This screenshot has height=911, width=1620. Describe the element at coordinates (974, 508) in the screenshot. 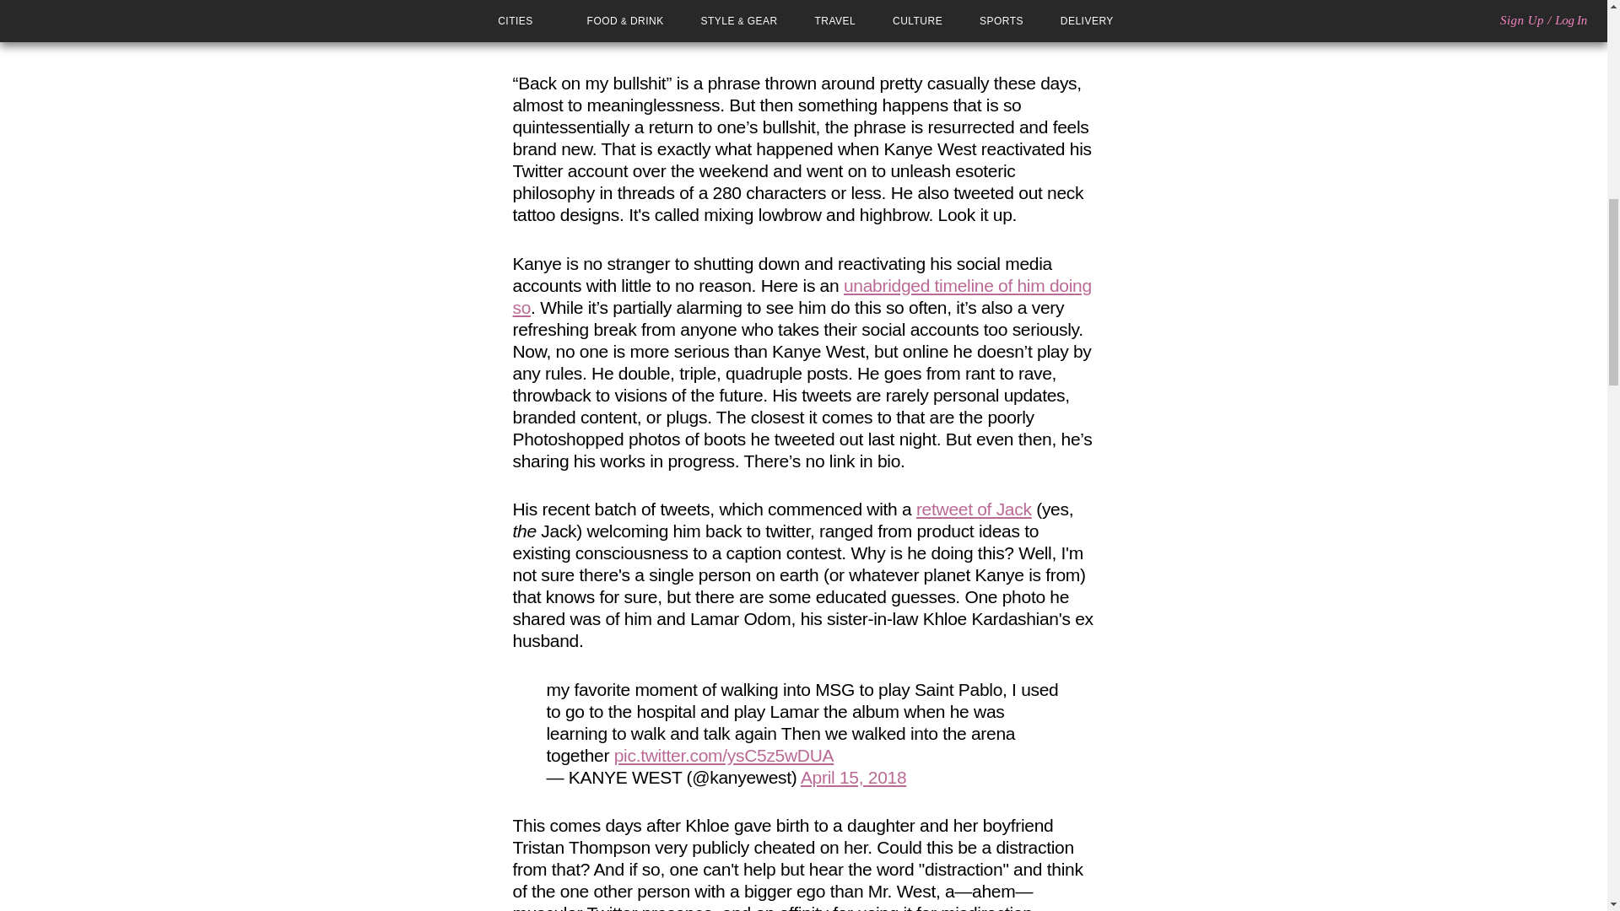

I see `retweet of Jack` at that location.